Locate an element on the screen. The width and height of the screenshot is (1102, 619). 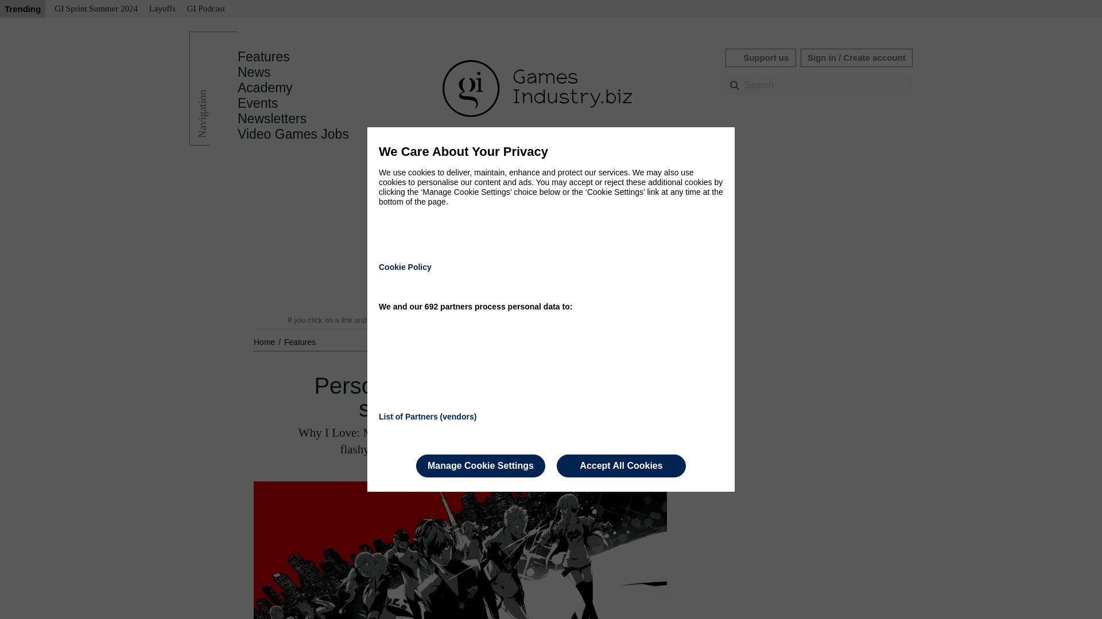
Layoffs is located at coordinates (162, 9).